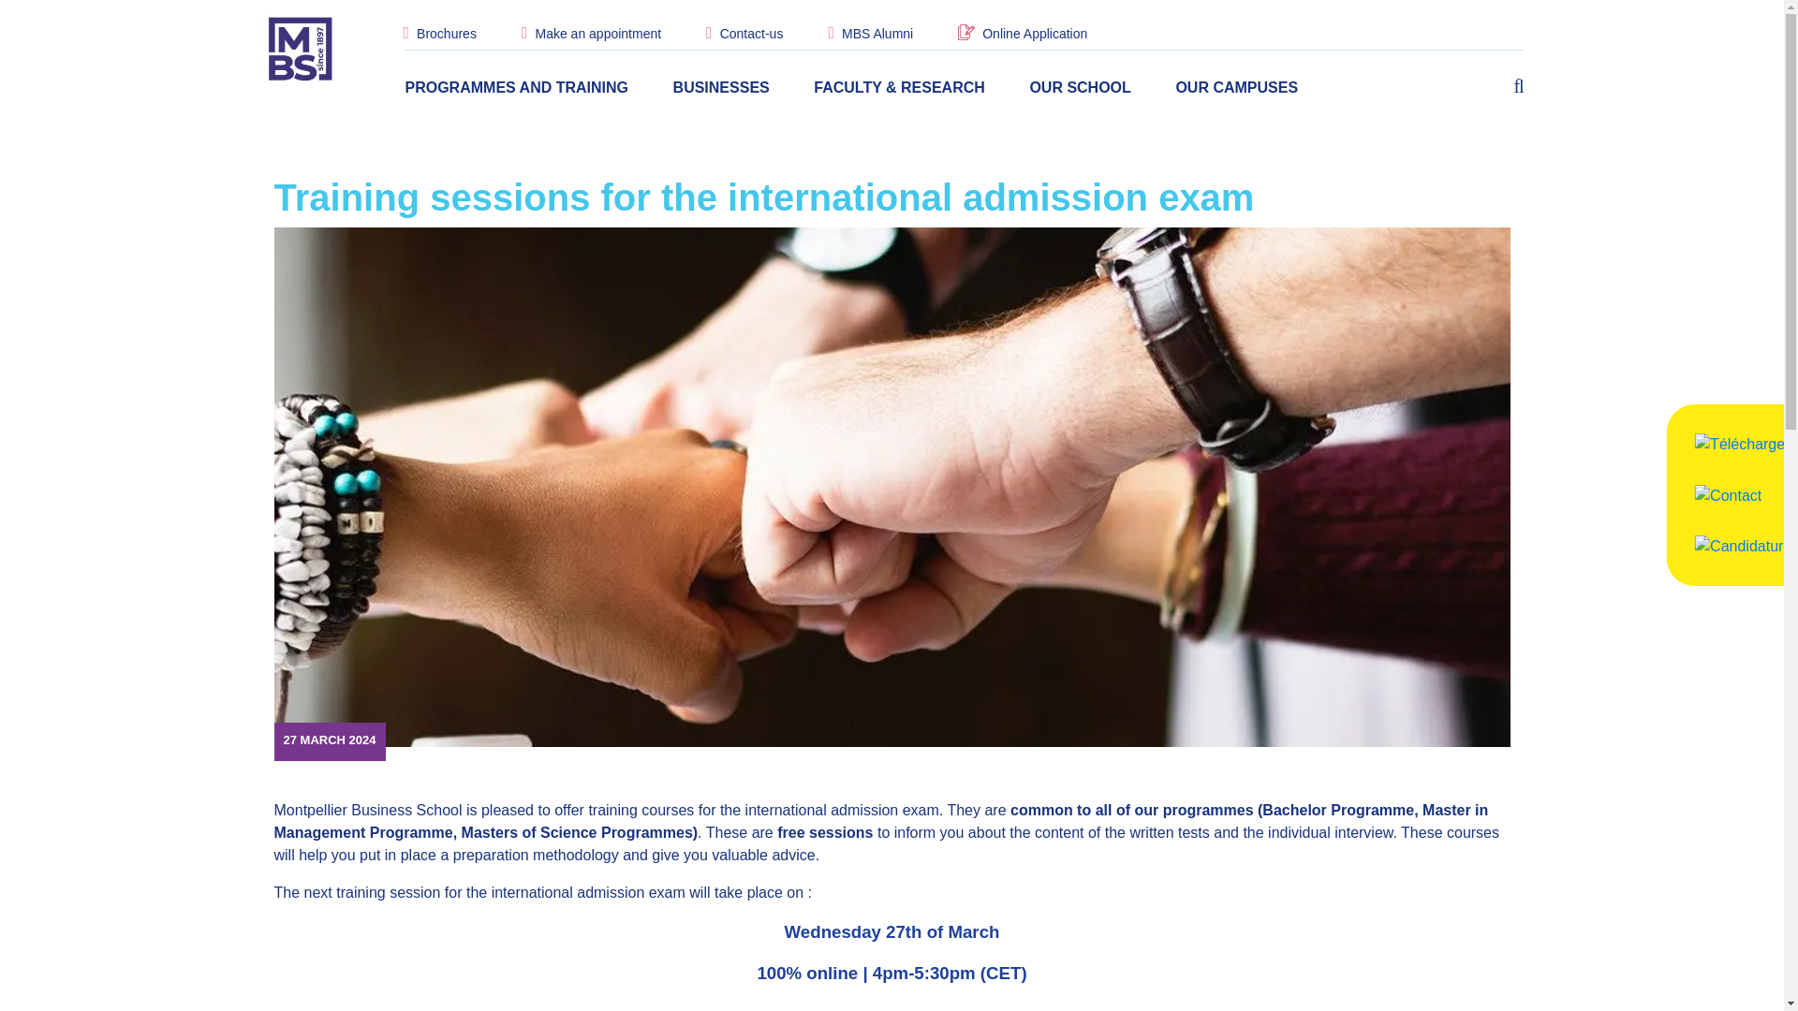  Describe the element at coordinates (446, 34) in the screenshot. I see `Go to the brochures` at that location.